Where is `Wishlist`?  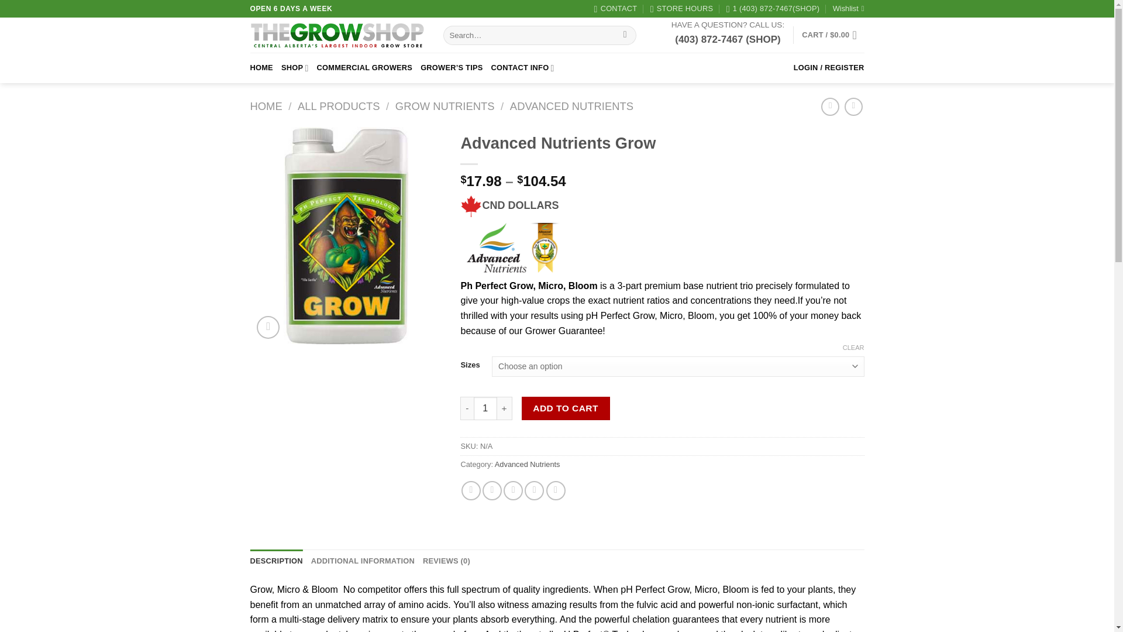 Wishlist is located at coordinates (849, 9).